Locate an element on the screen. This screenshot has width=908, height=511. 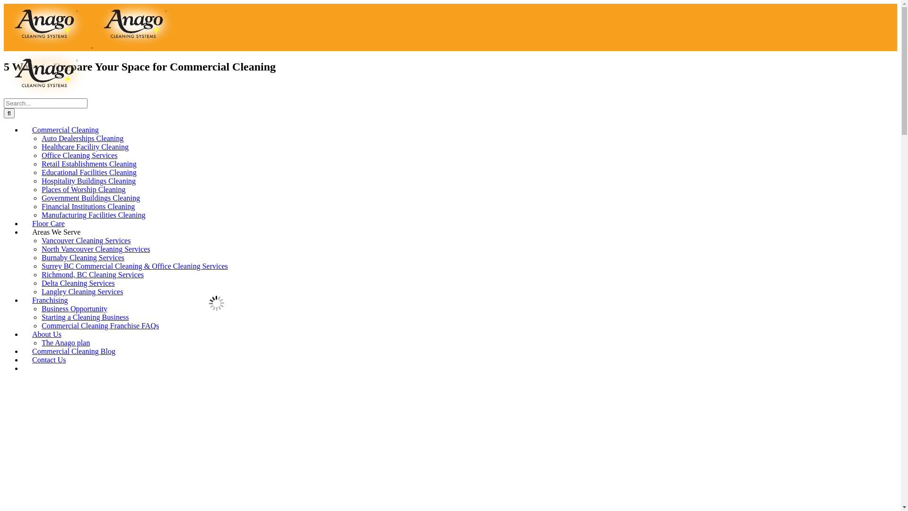
Commercial Cleaning Franchise FAQs is located at coordinates (100, 326).